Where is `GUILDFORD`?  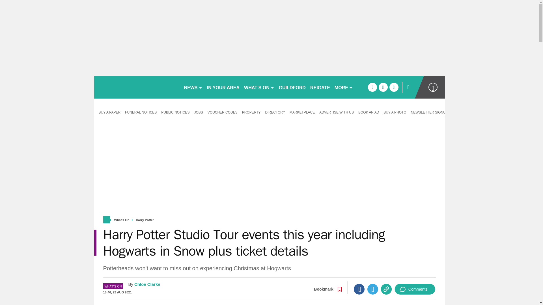
GUILDFORD is located at coordinates (292, 87).